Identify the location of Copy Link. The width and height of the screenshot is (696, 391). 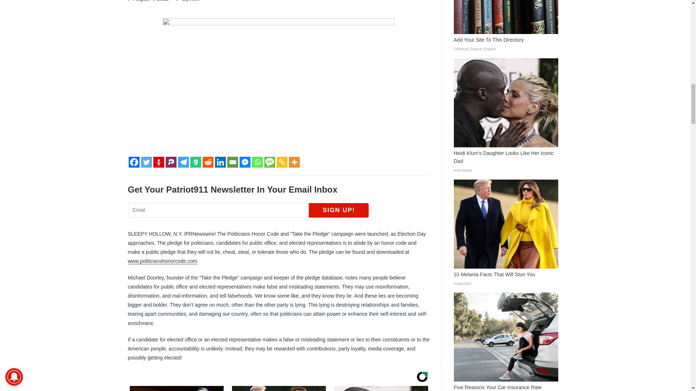
(281, 162).